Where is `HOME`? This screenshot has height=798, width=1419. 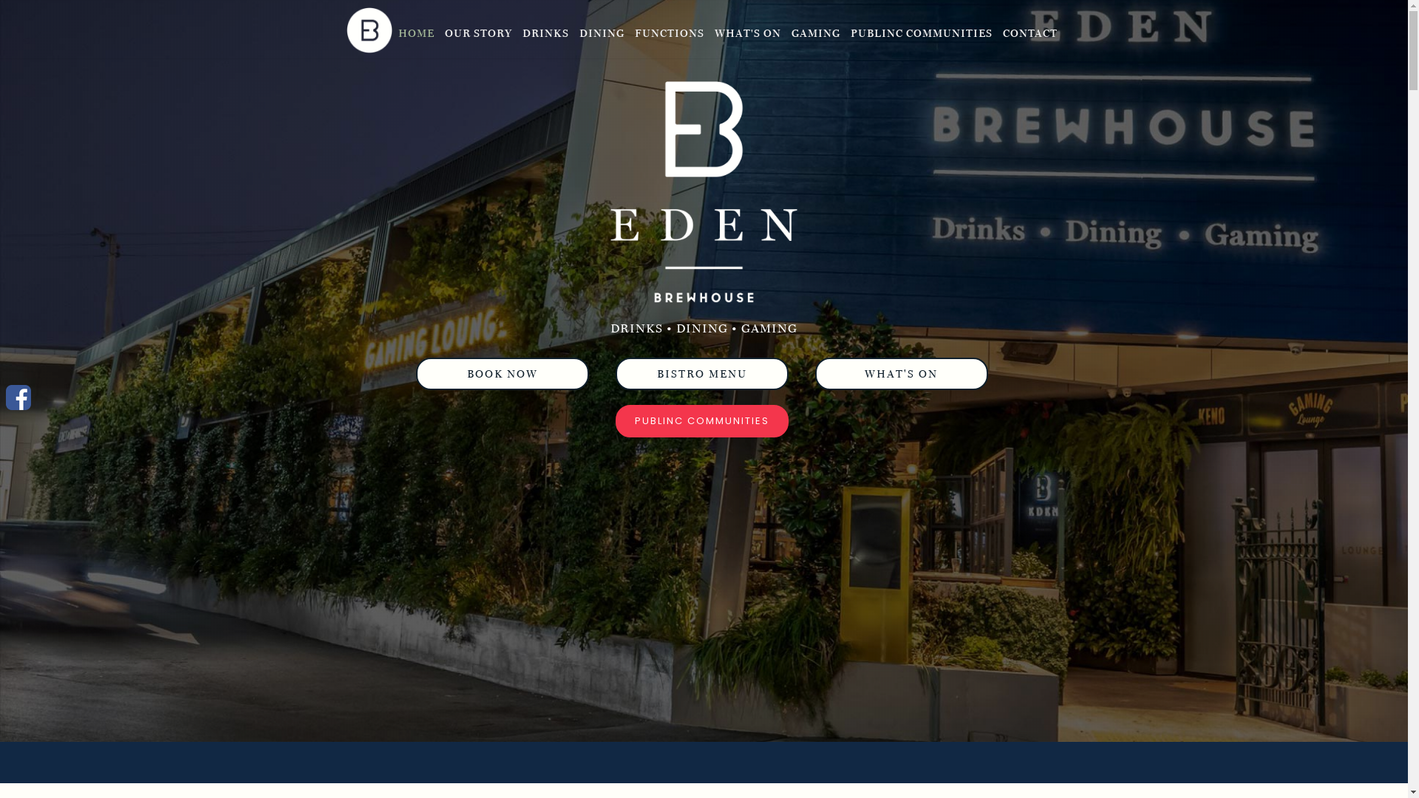 HOME is located at coordinates (415, 33).